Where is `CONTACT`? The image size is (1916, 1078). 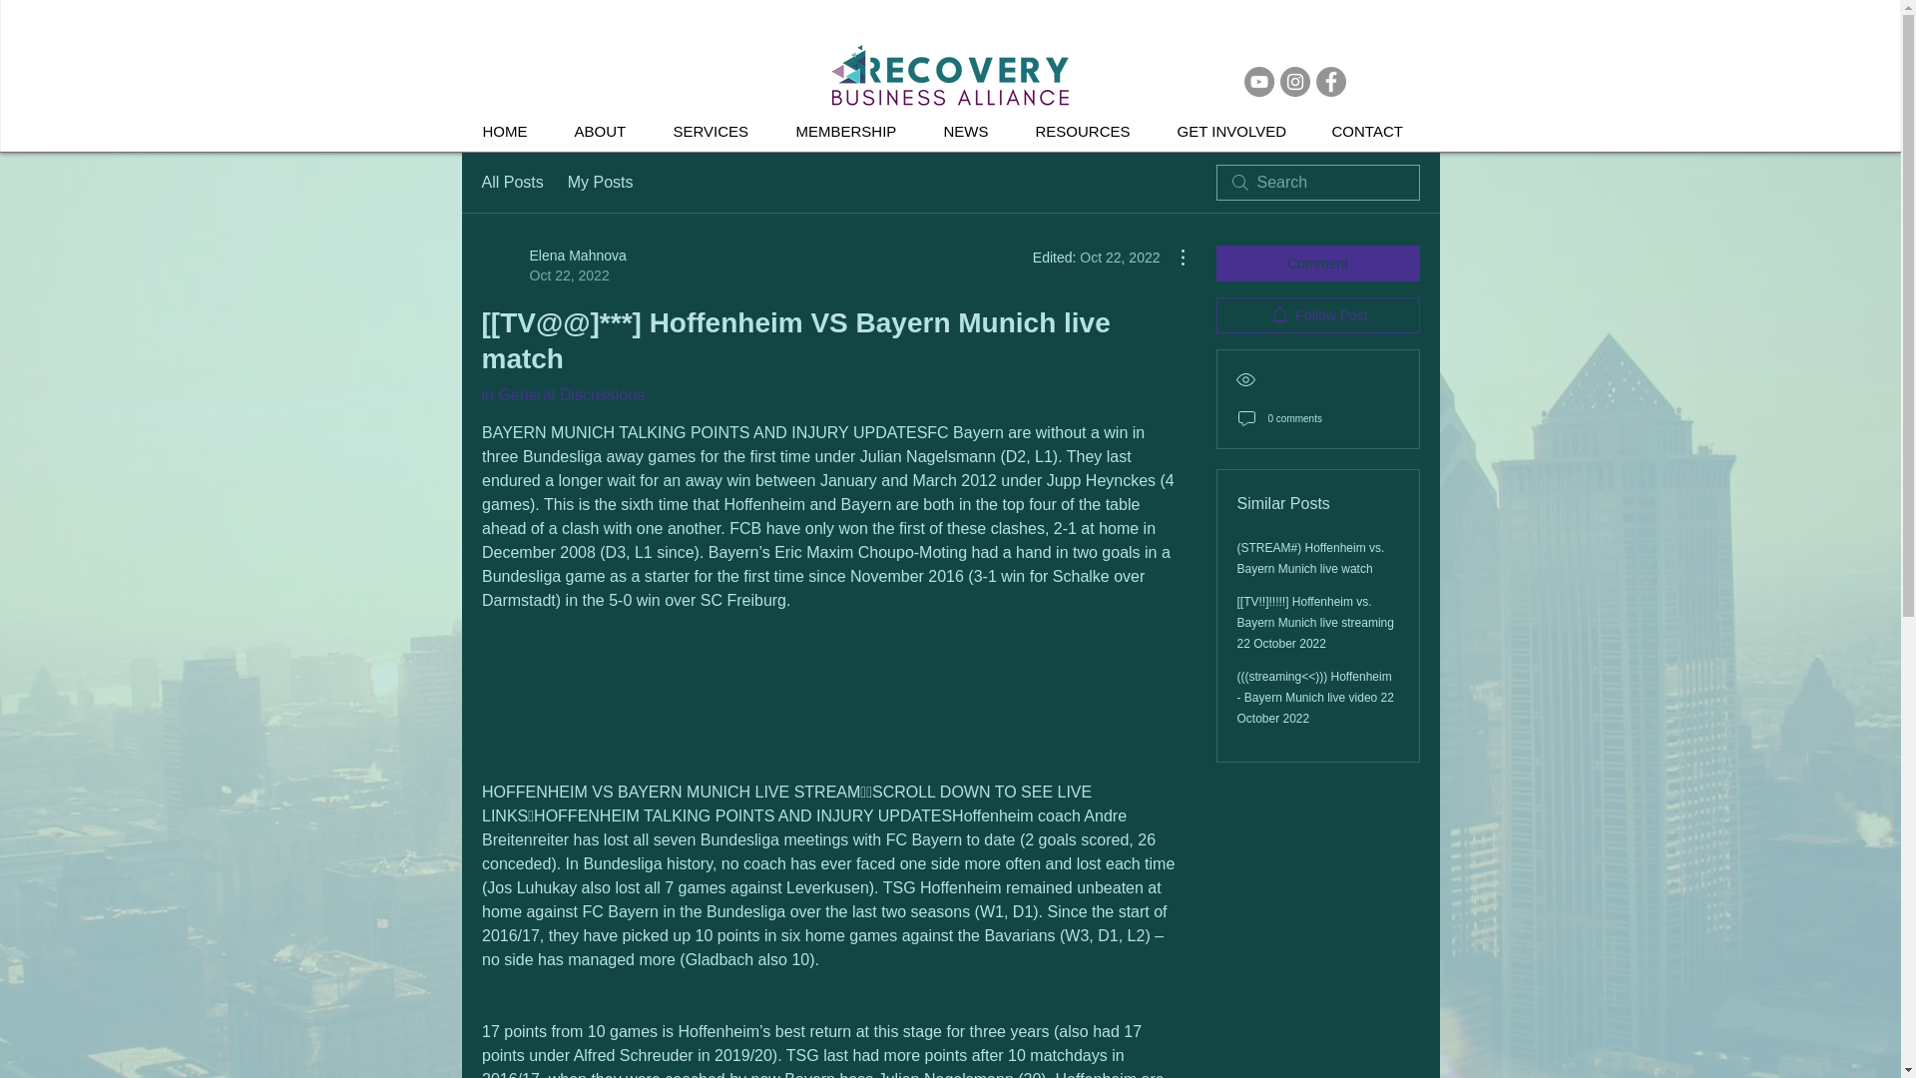 CONTACT is located at coordinates (1375, 132).